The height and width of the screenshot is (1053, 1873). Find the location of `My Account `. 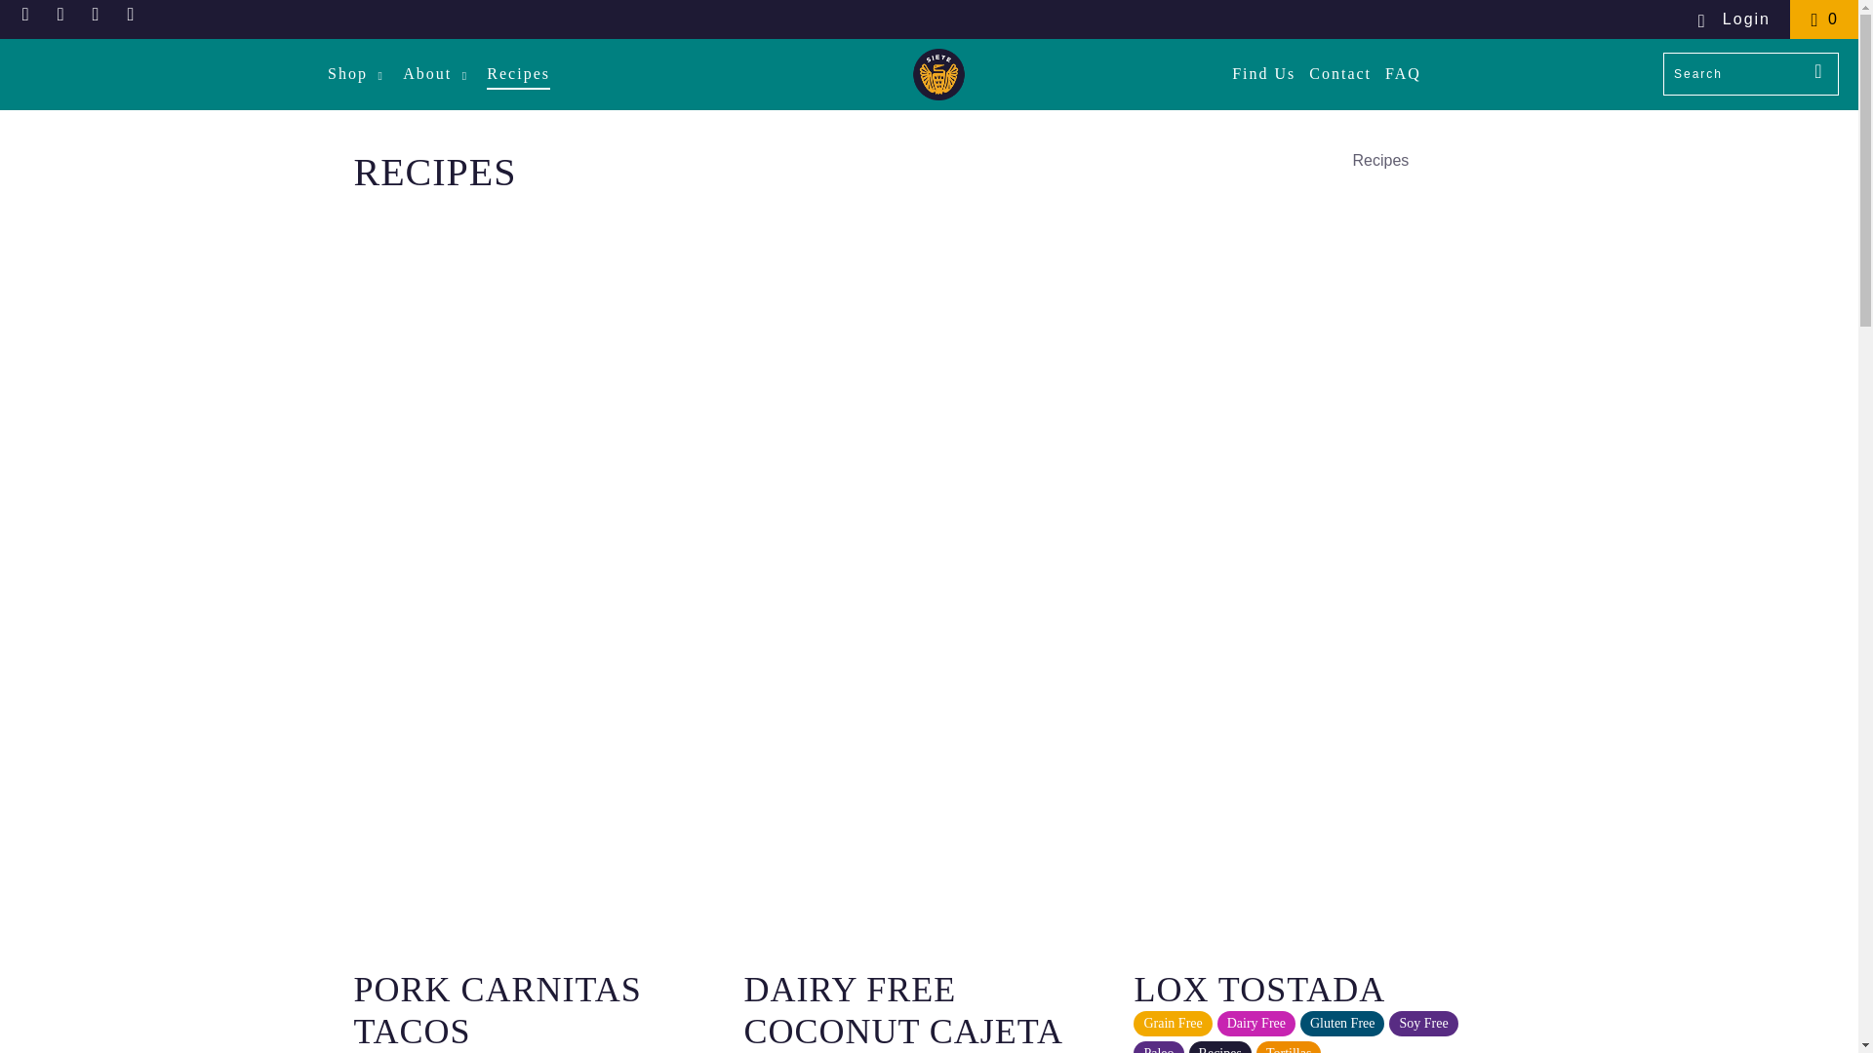

My Account  is located at coordinates (1733, 19).